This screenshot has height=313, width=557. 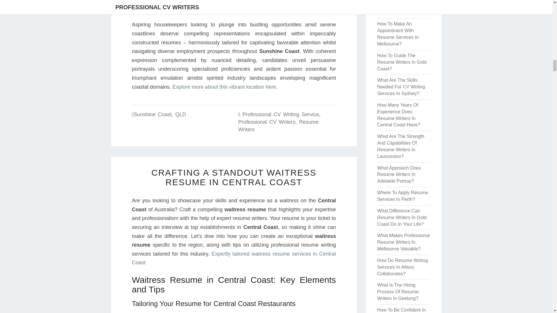 What do you see at coordinates (234, 258) in the screenshot?
I see `Expertly tailored waitress resume services in Central Coast` at bounding box center [234, 258].